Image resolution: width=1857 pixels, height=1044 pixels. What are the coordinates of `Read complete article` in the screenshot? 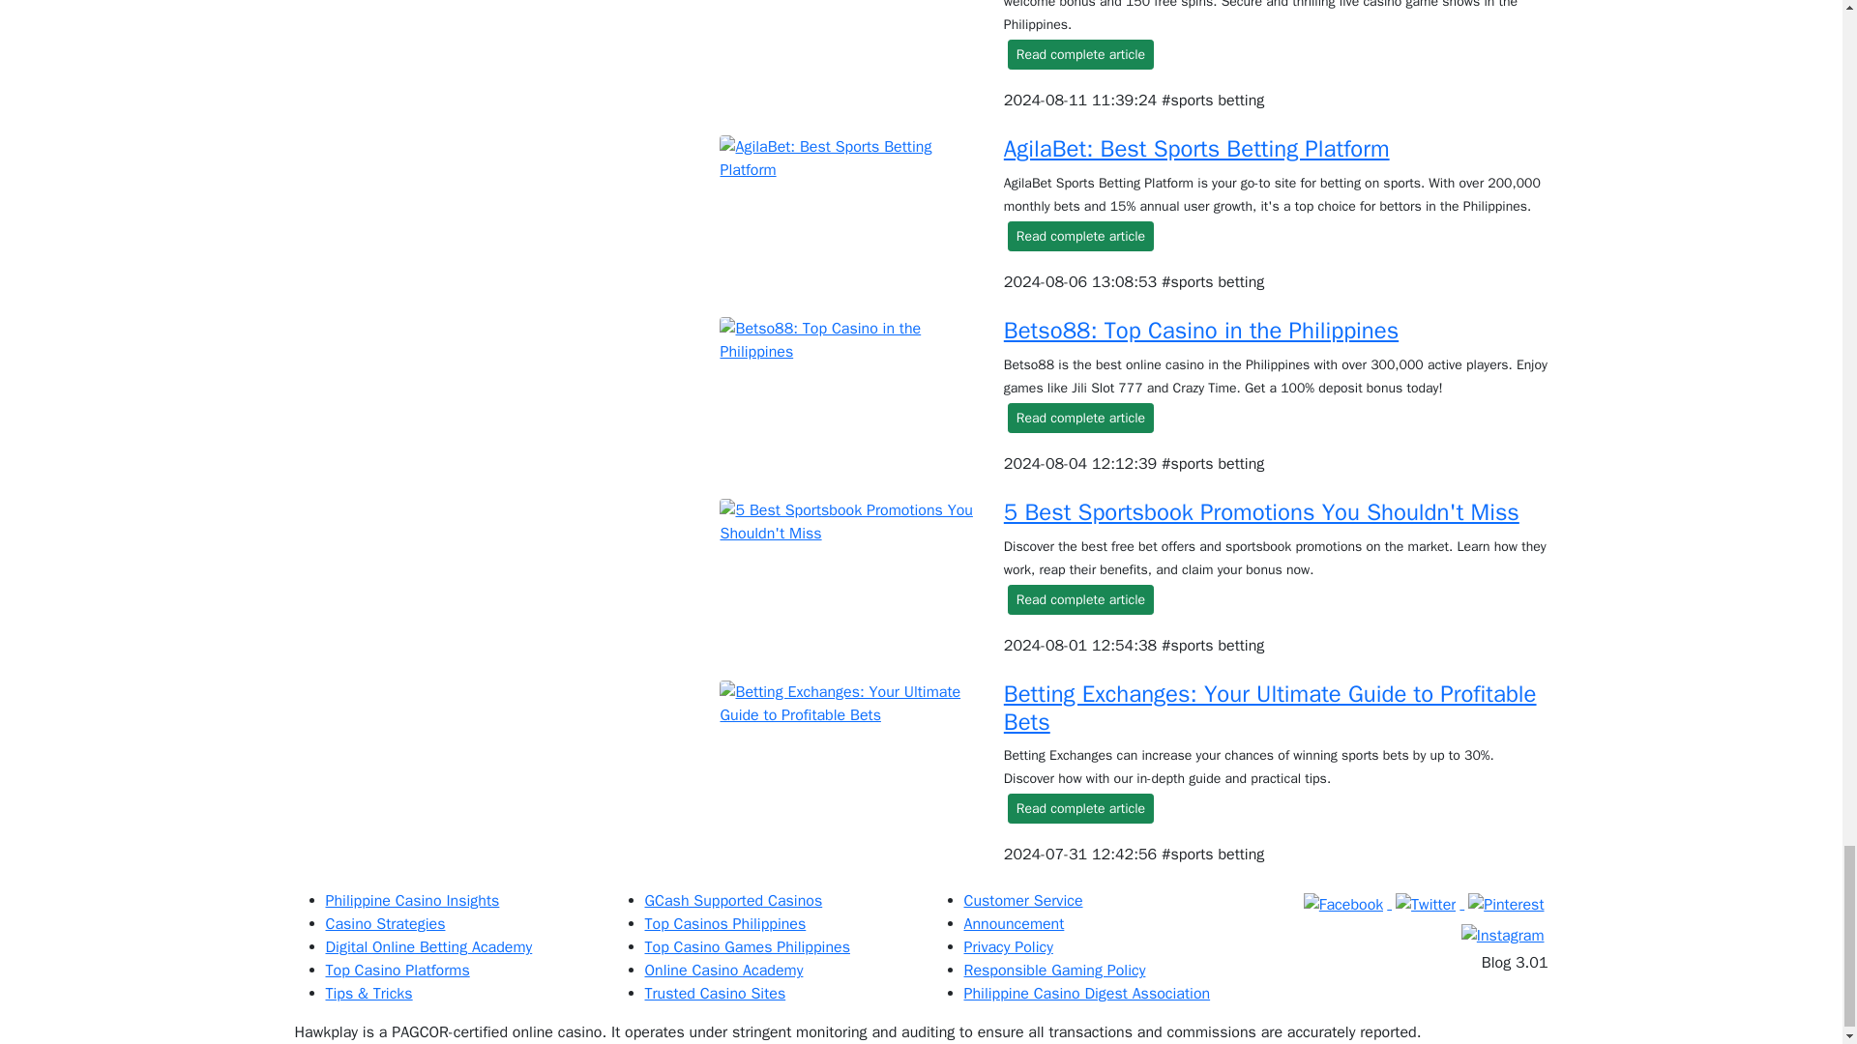 It's located at (1080, 54).